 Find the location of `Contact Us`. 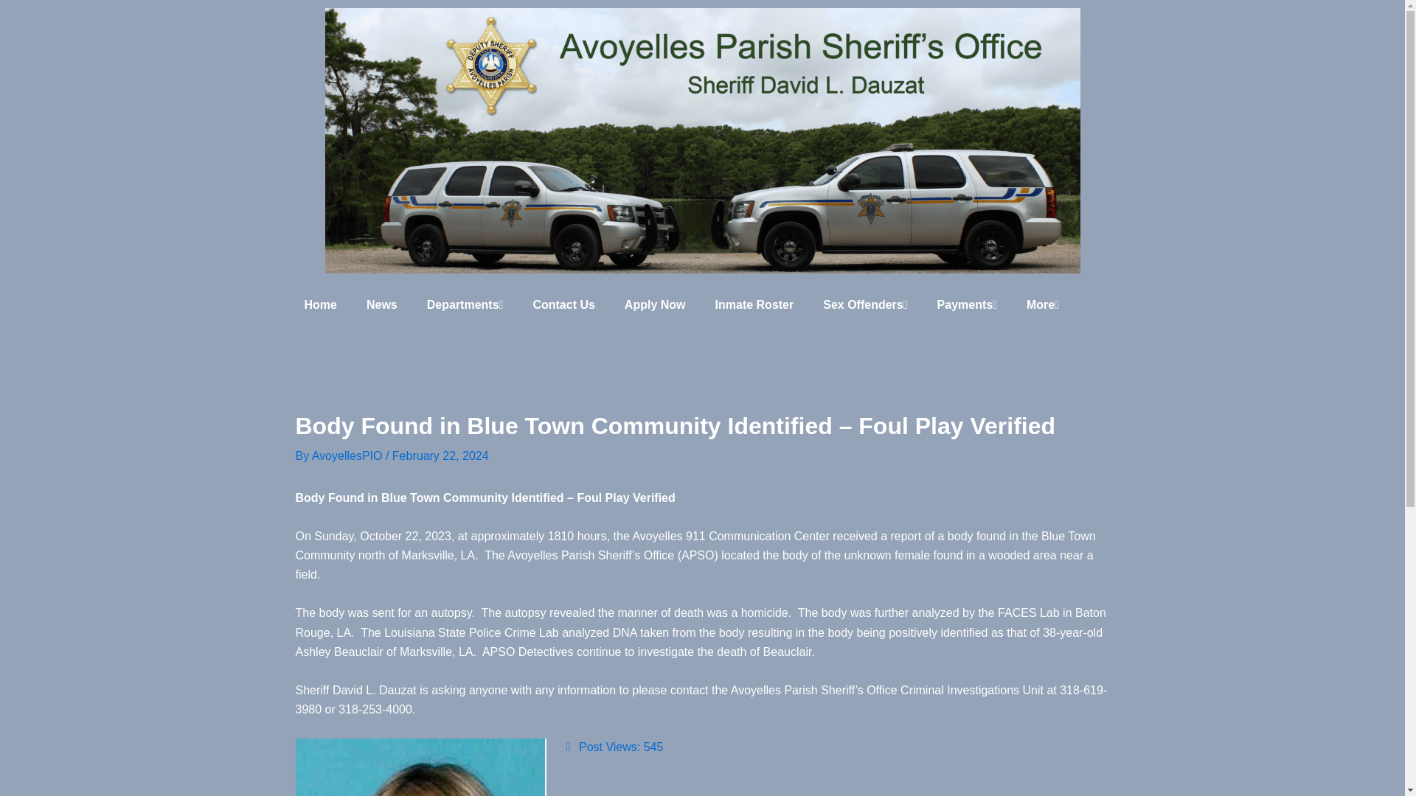

Contact Us is located at coordinates (563, 305).